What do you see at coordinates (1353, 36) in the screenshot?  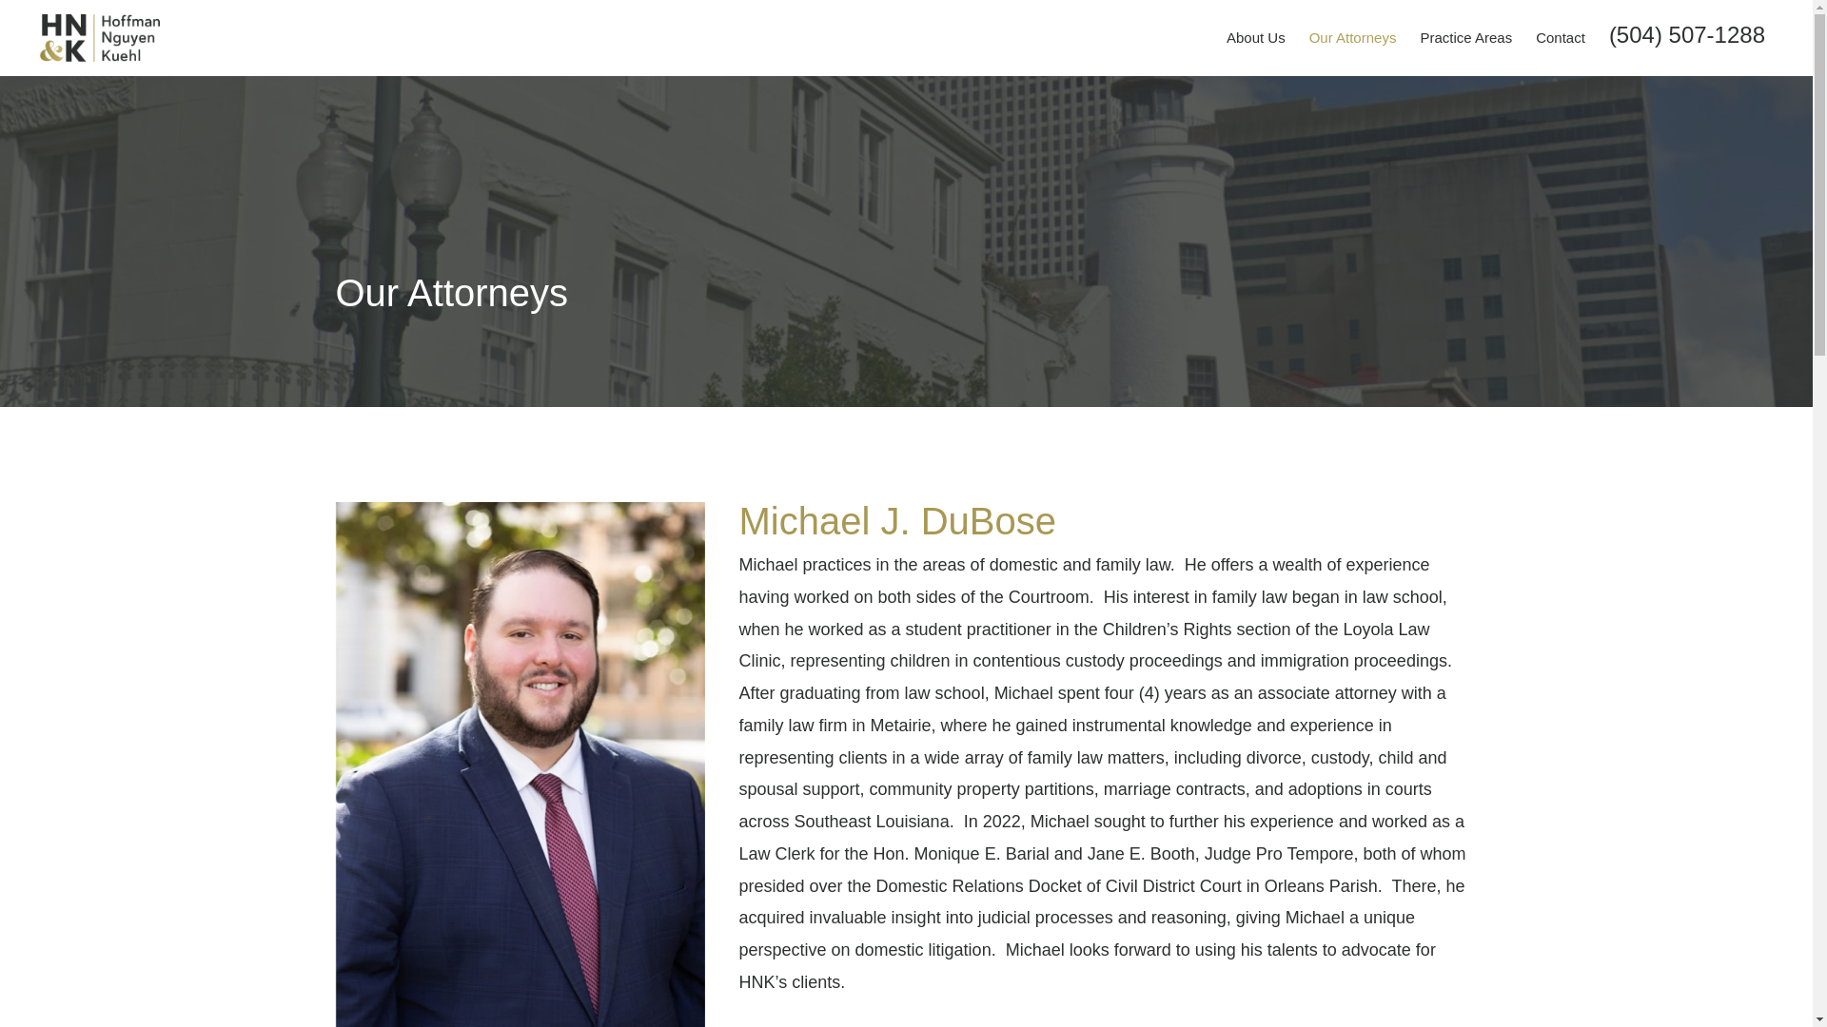 I see `Our Attorneys` at bounding box center [1353, 36].